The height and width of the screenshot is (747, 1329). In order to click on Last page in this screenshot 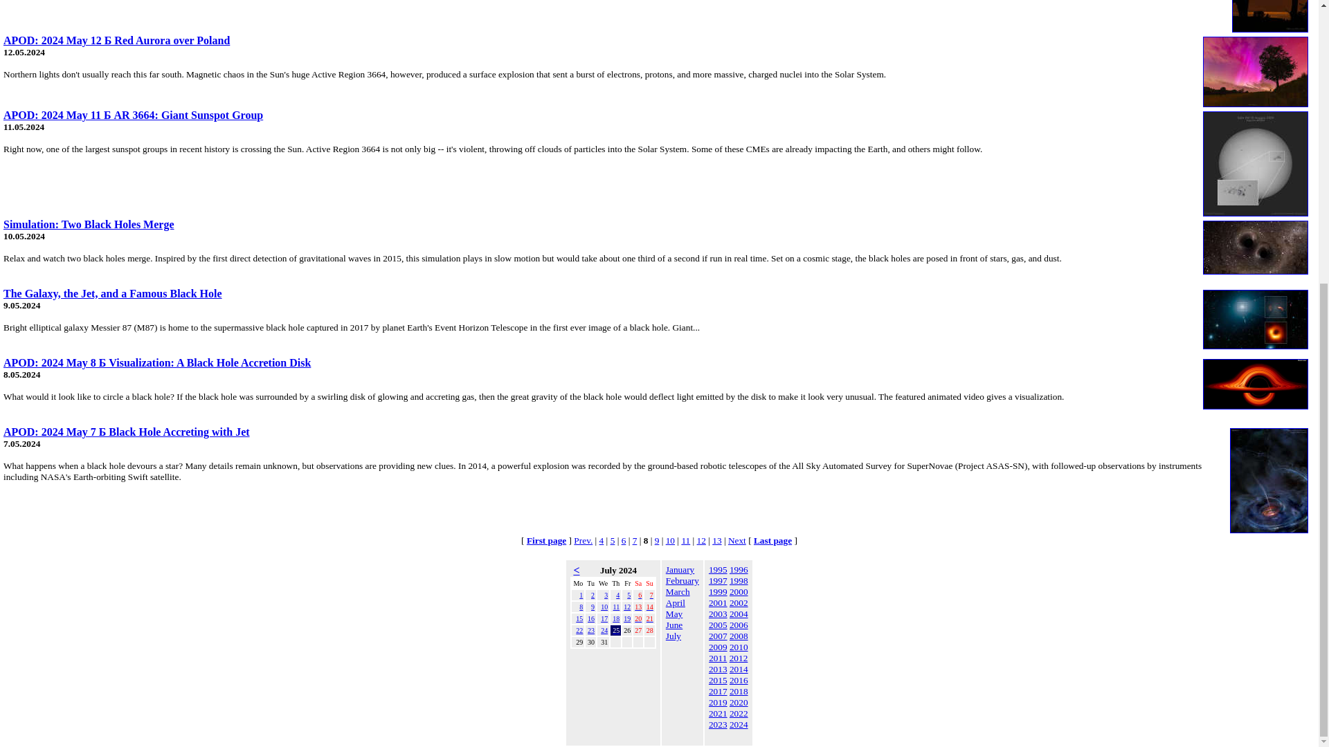, I will do `click(772, 541)`.